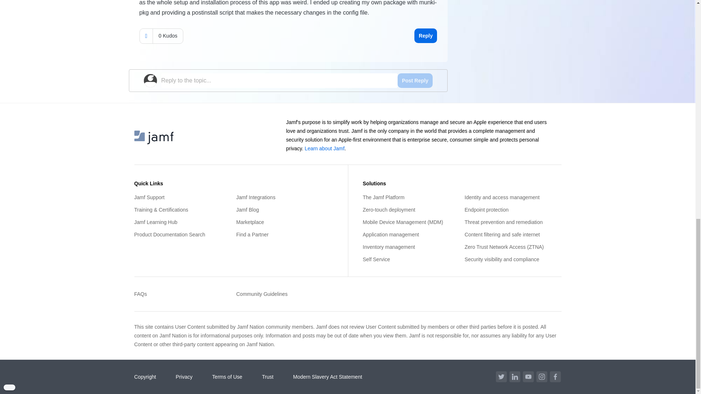 The width and height of the screenshot is (701, 394). I want to click on Reply, so click(425, 35).